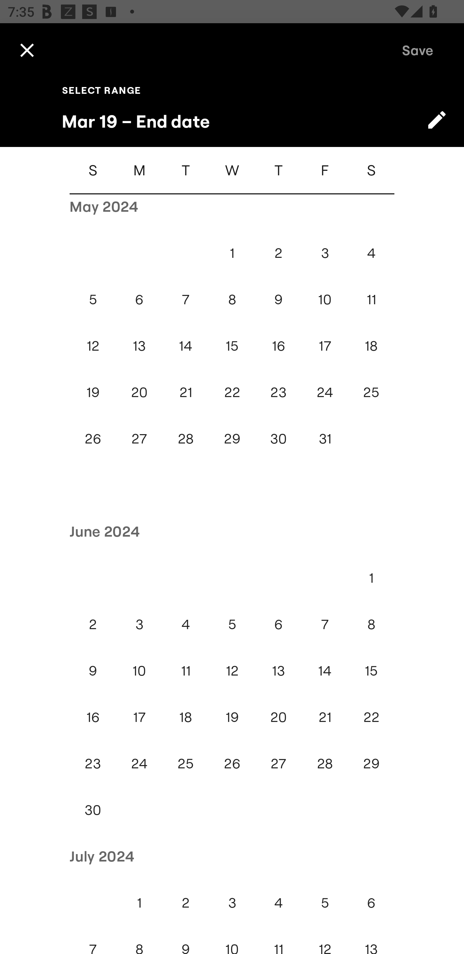  I want to click on 20 Thu, Jun 20, so click(278, 717).